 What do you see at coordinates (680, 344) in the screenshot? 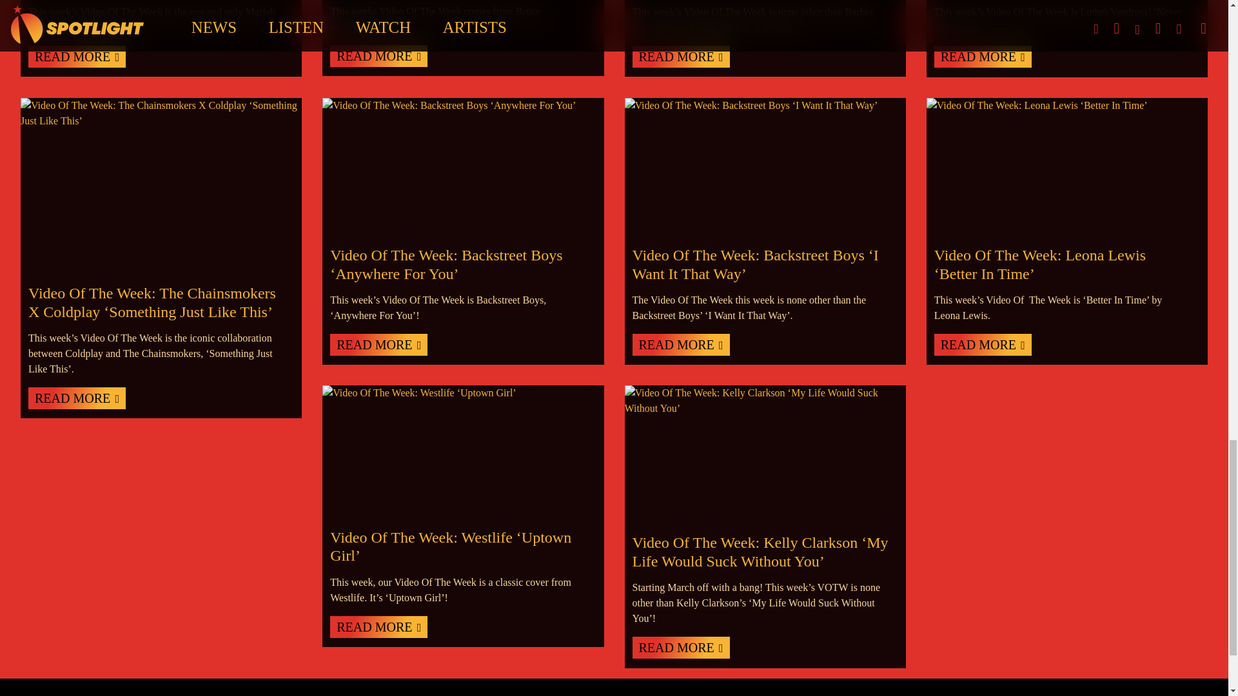
I see `READ MORE` at bounding box center [680, 344].